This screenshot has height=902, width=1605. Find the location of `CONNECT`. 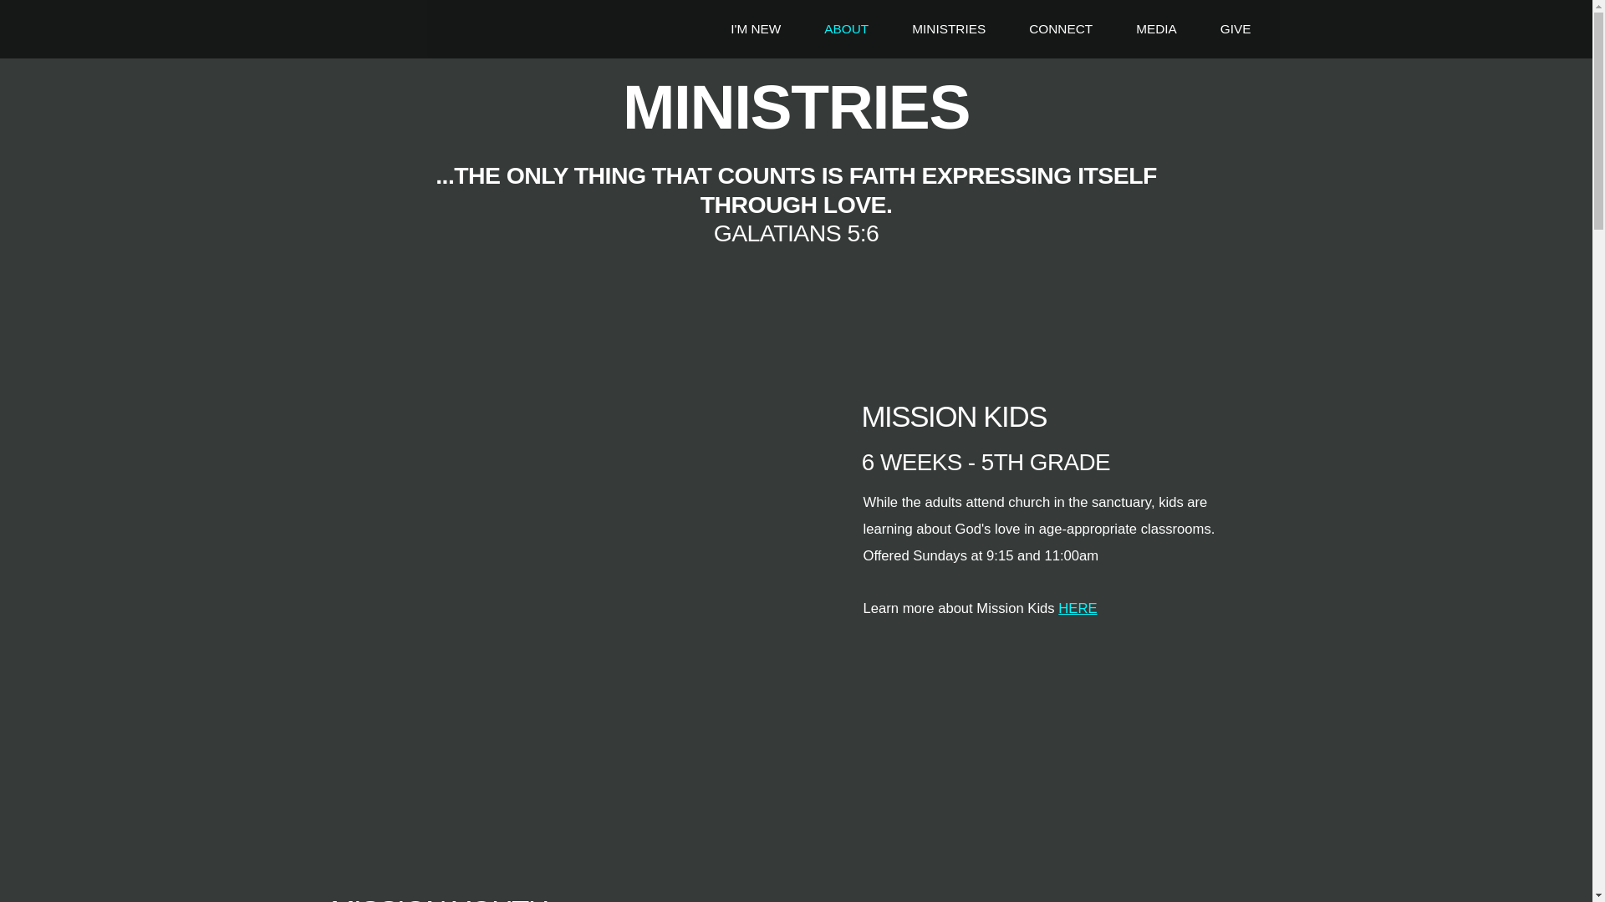

CONNECT is located at coordinates (1060, 28).